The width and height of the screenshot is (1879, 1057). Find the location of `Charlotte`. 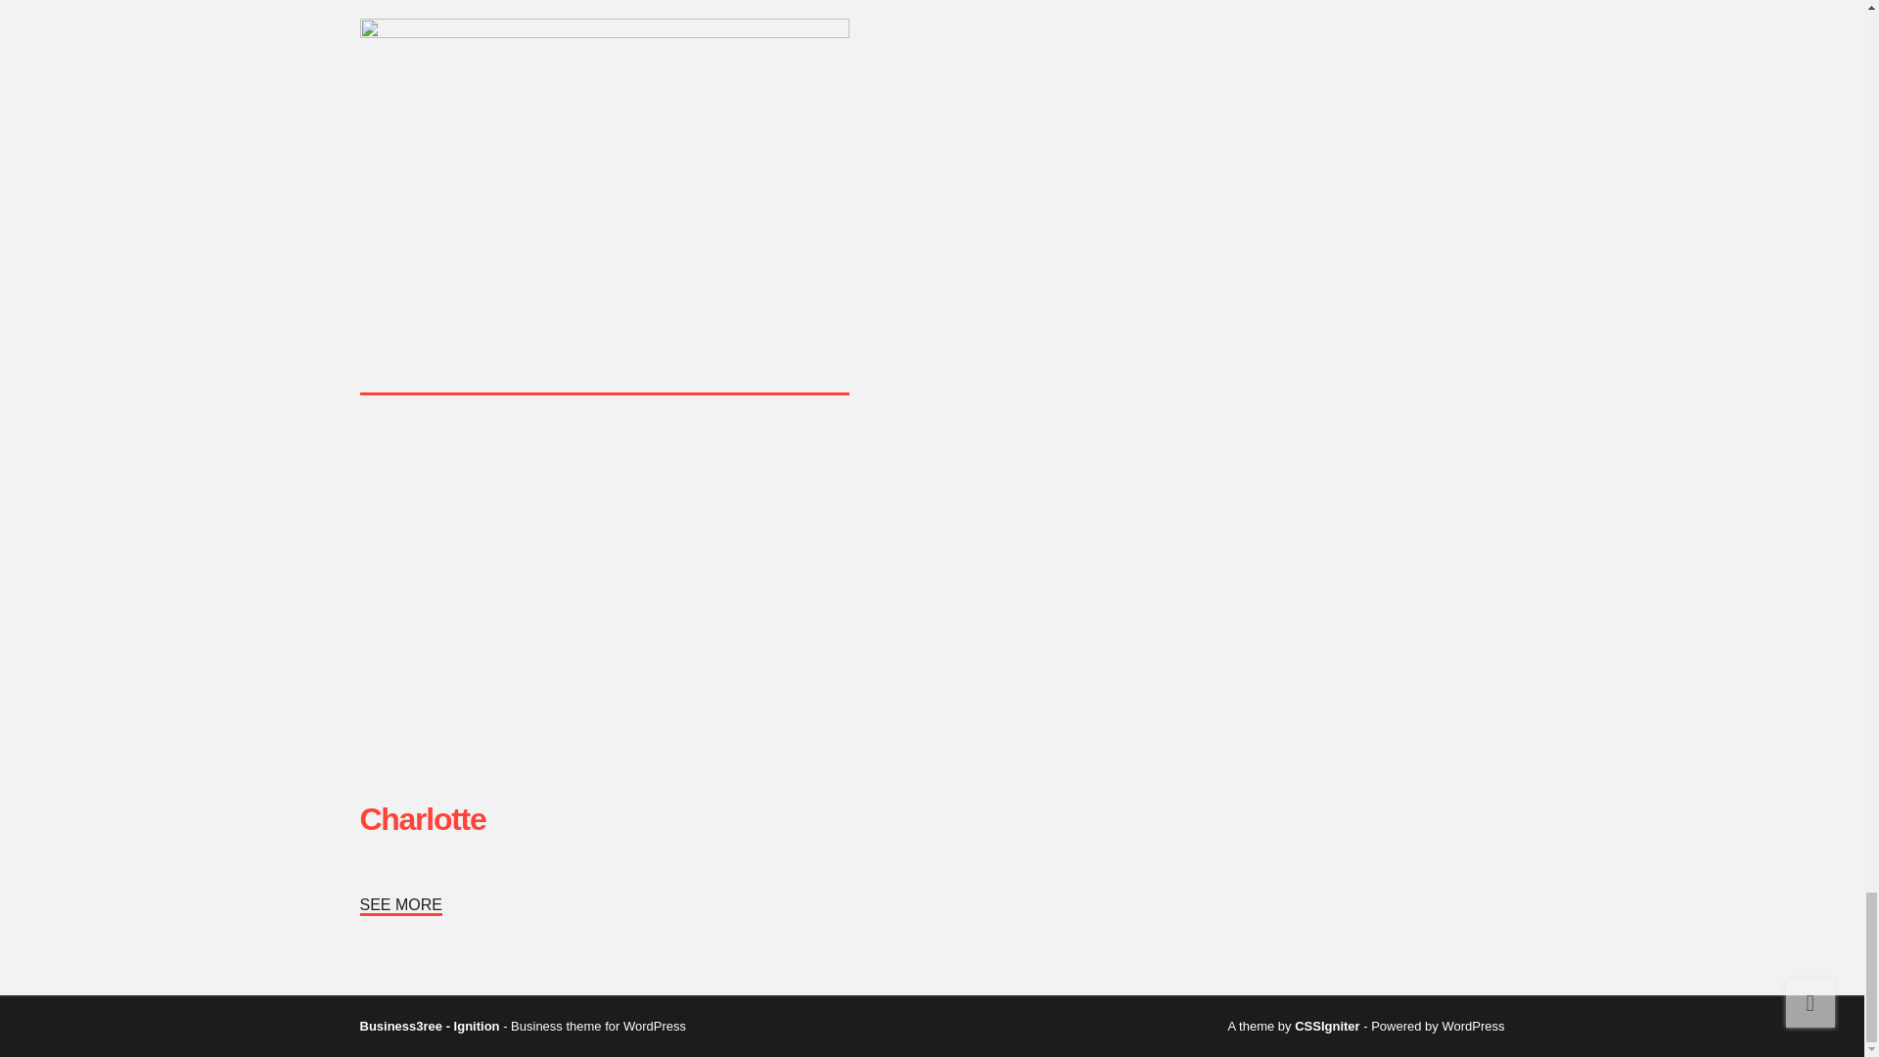

Charlotte is located at coordinates (423, 818).